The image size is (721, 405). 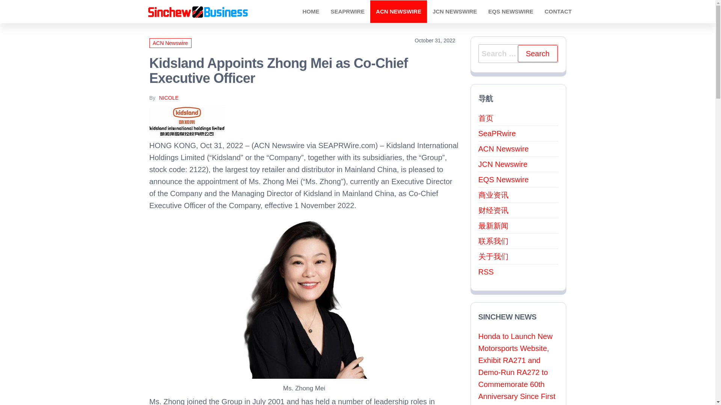 What do you see at coordinates (537, 53) in the screenshot?
I see `Search` at bounding box center [537, 53].